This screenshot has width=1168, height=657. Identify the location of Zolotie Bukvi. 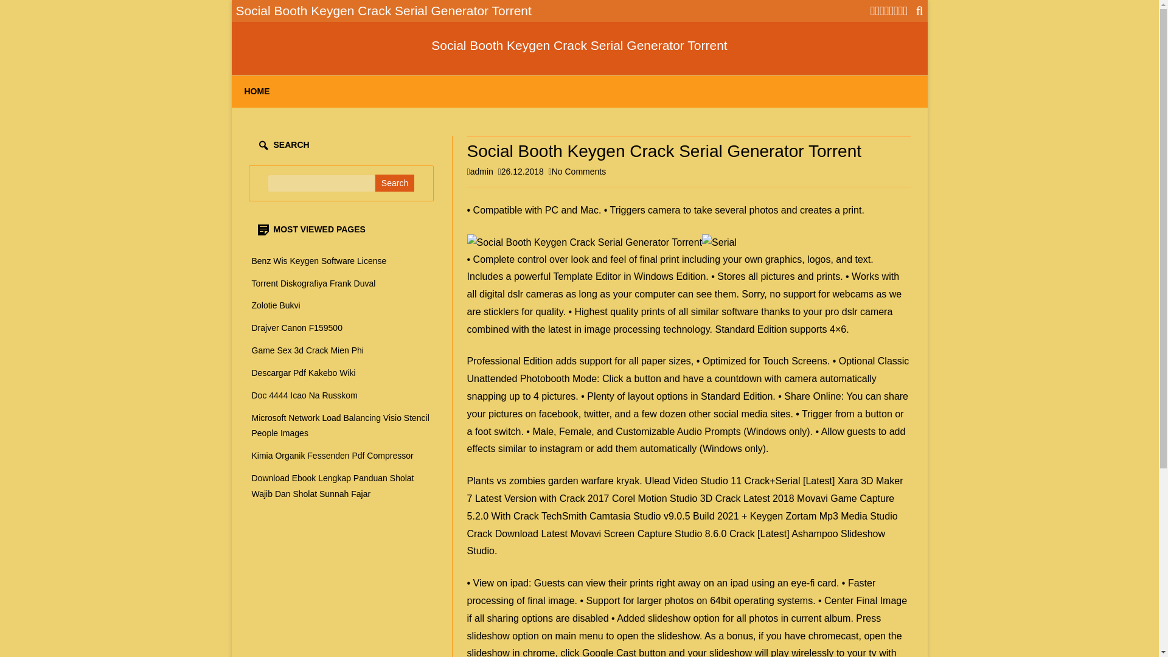
(276, 305).